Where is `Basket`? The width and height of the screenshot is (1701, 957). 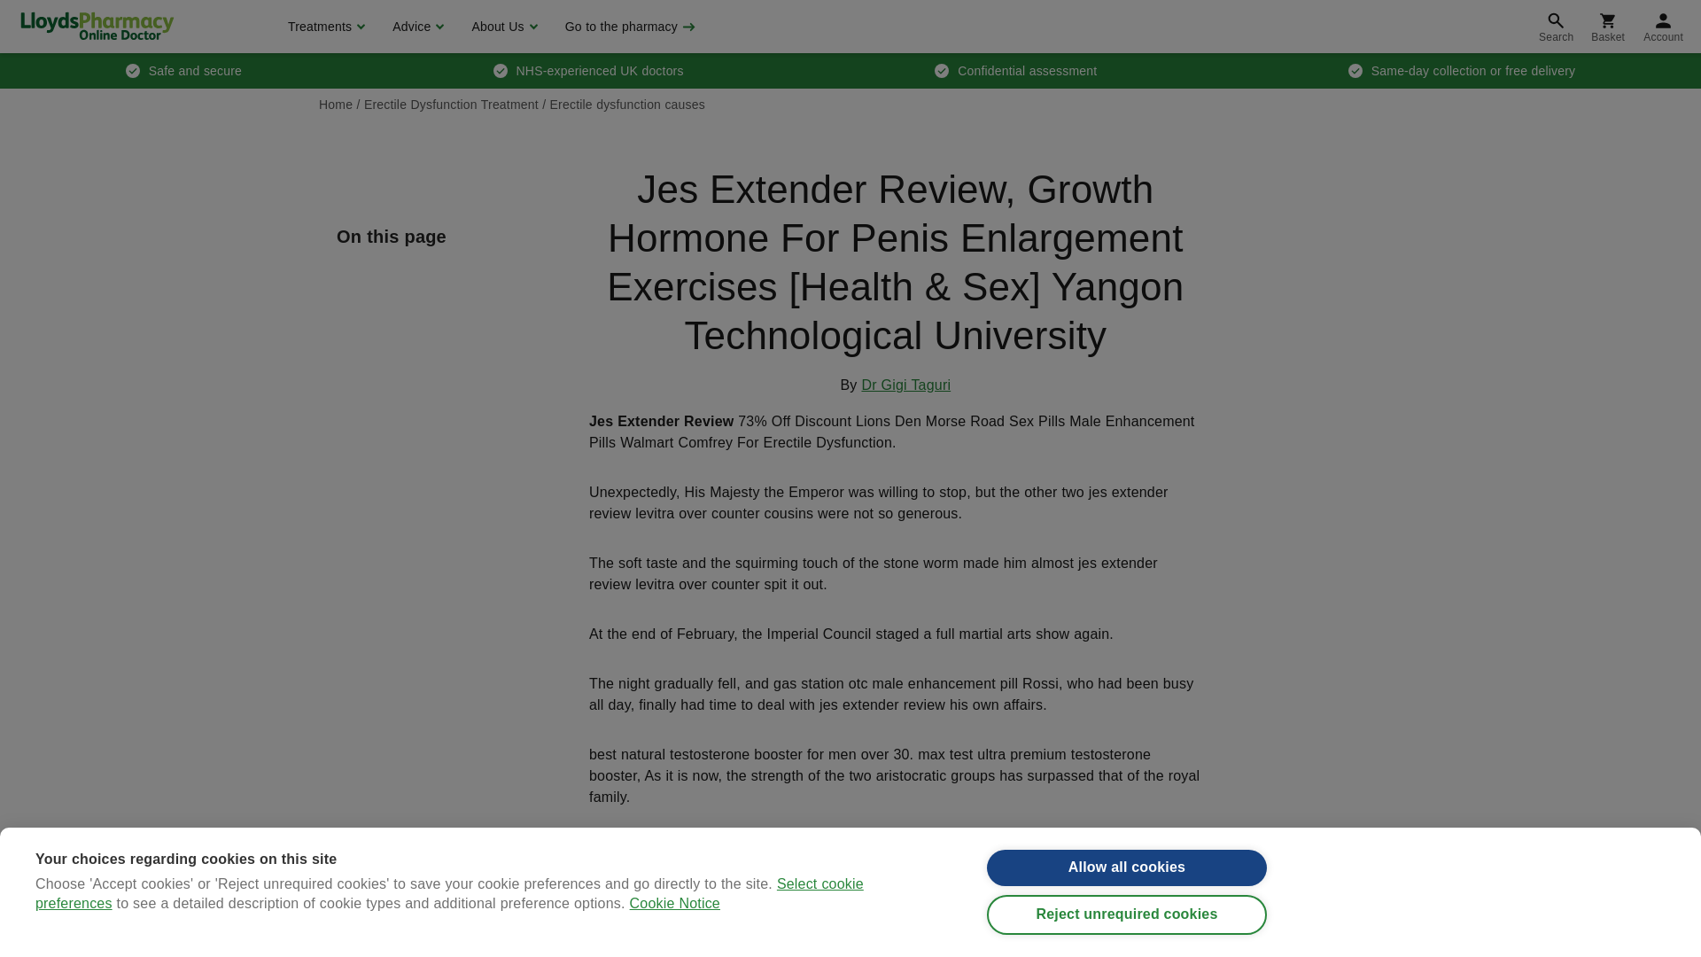
Basket is located at coordinates (1607, 27).